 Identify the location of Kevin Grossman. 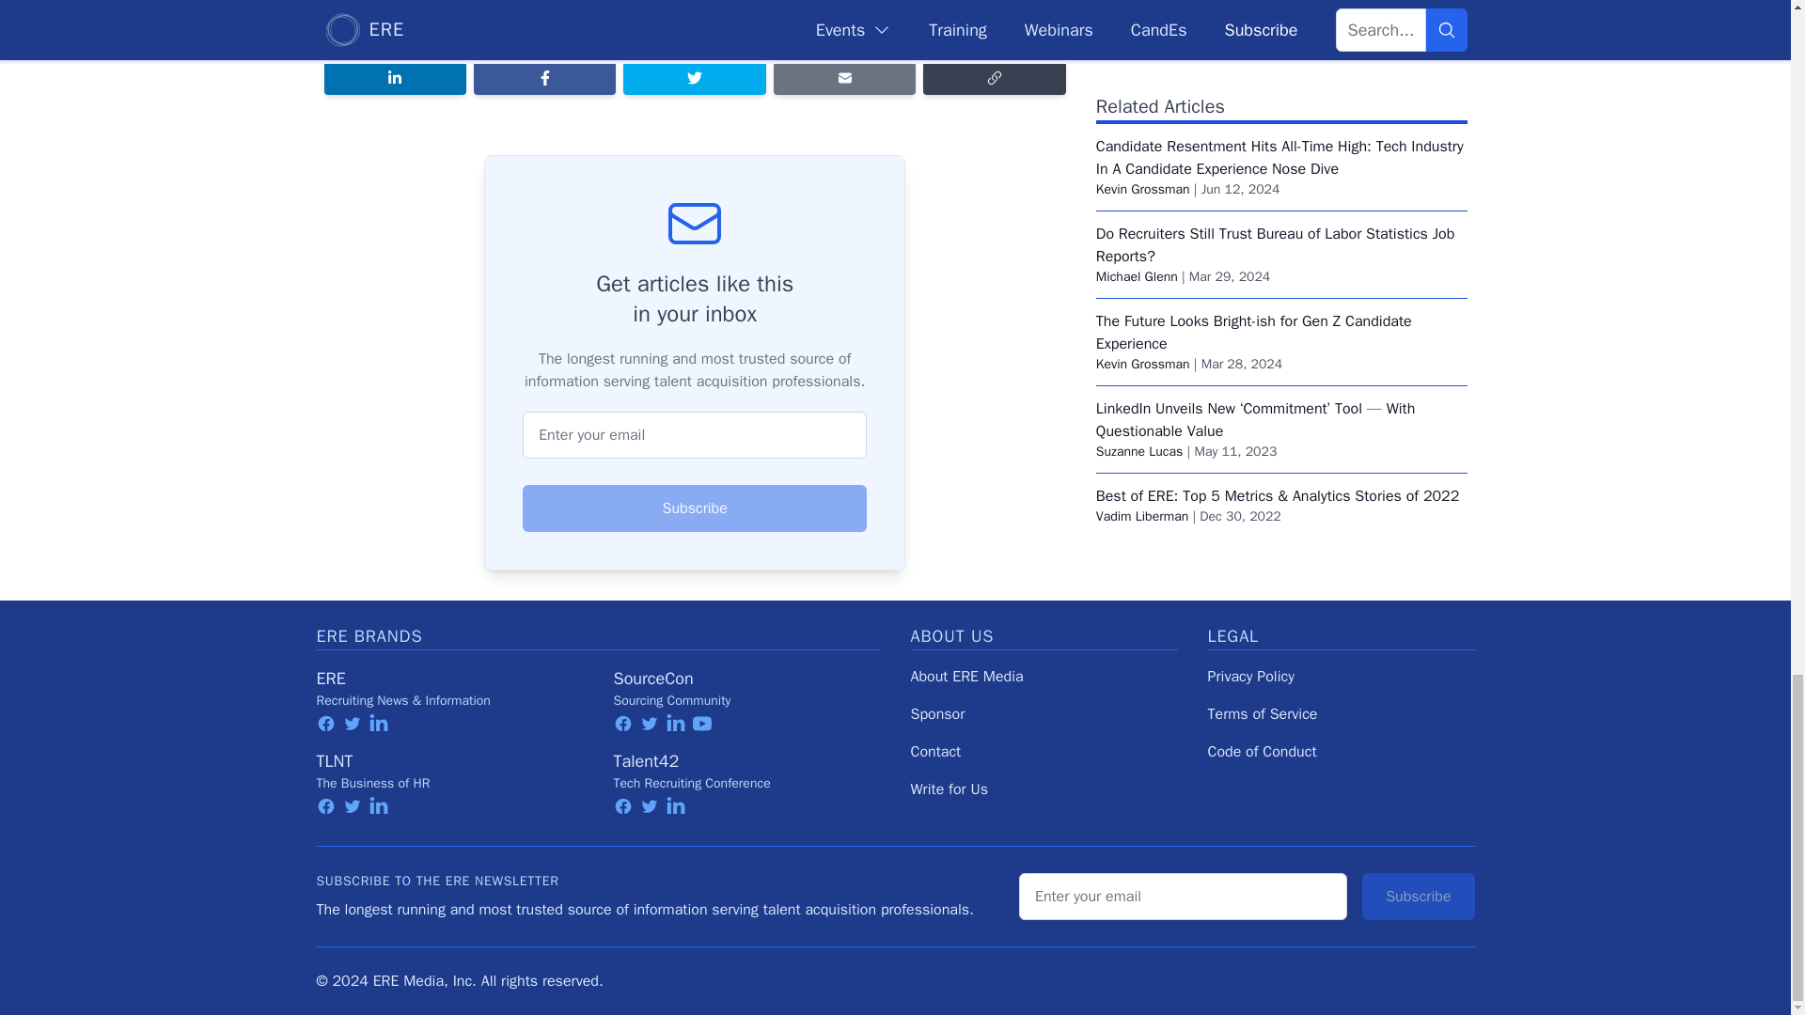
(1142, 36).